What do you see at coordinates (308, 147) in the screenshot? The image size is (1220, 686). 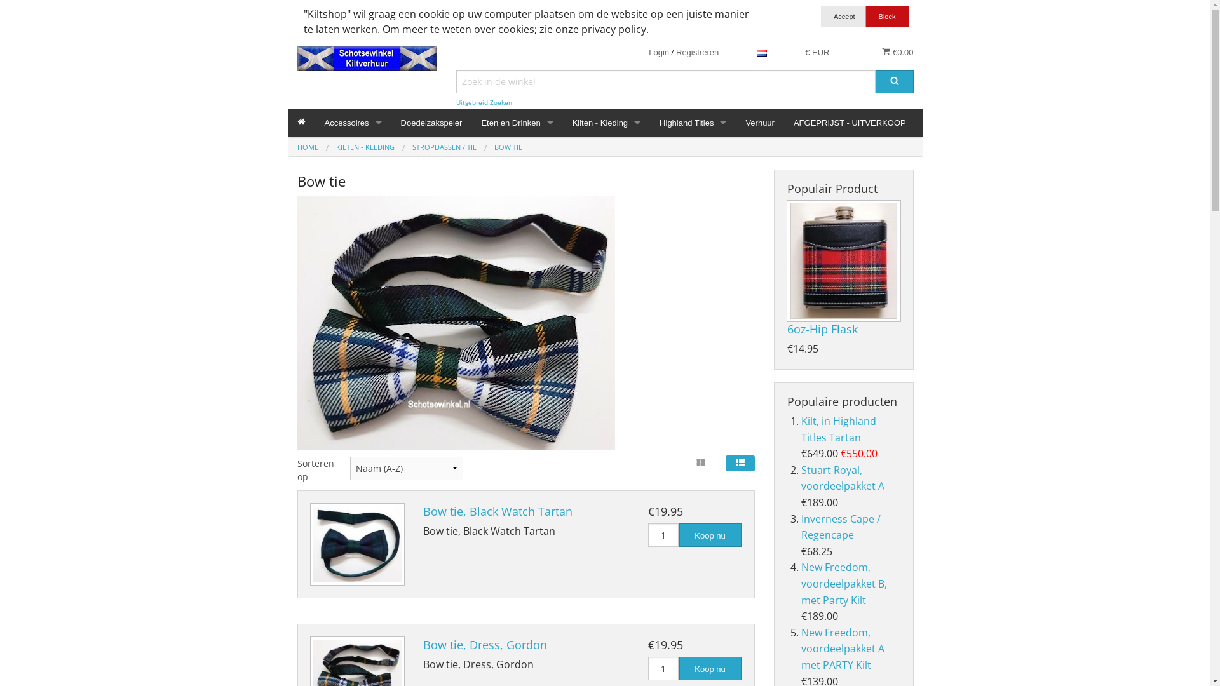 I see `HOME` at bounding box center [308, 147].